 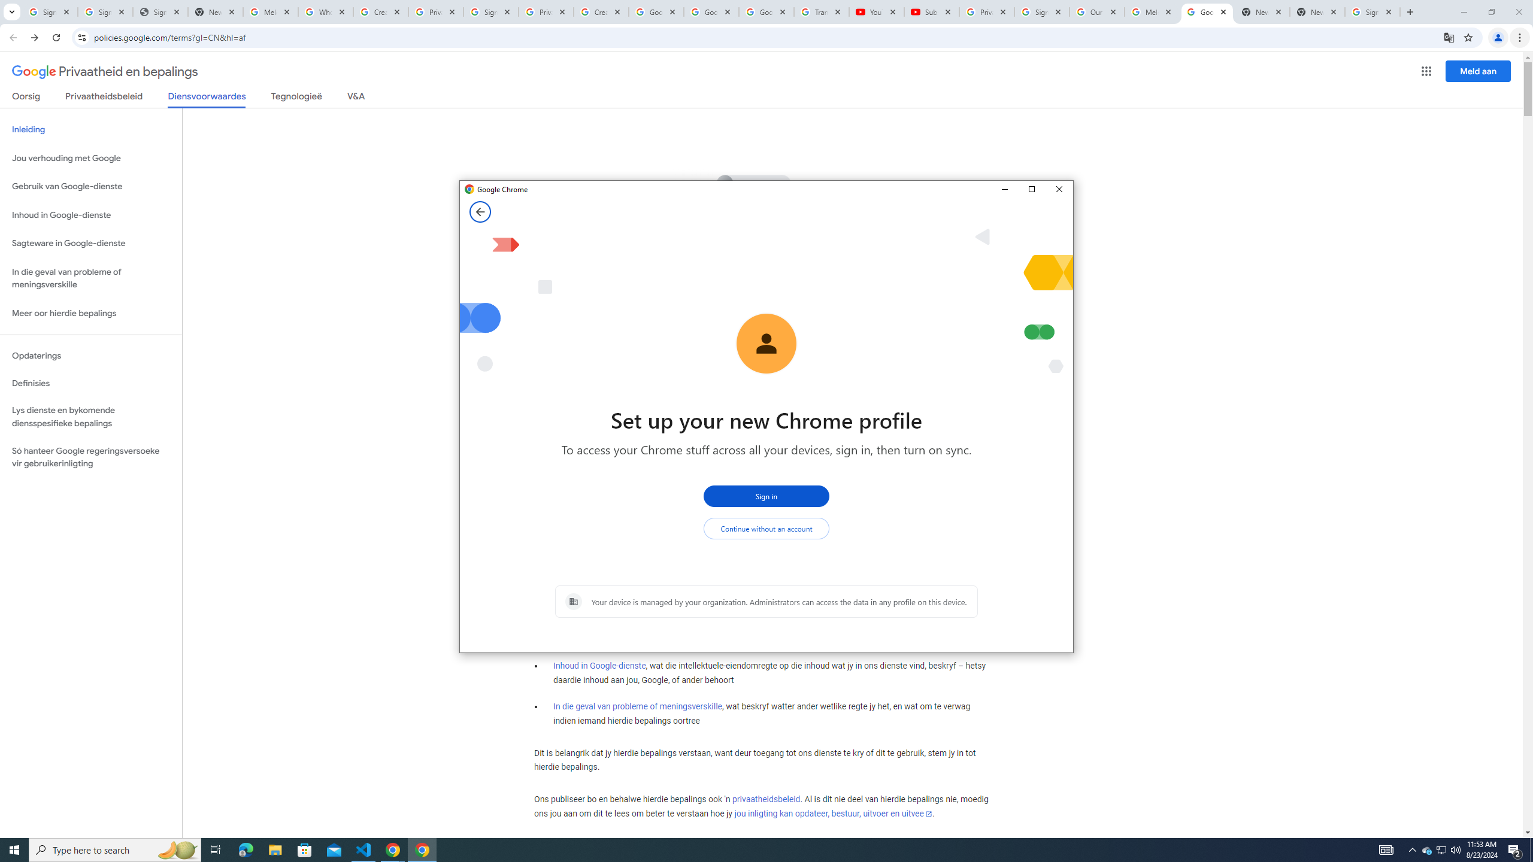 What do you see at coordinates (833, 814) in the screenshot?
I see `jou inligting kan opdateer, bestuur, uitvoer en uitvee` at bounding box center [833, 814].